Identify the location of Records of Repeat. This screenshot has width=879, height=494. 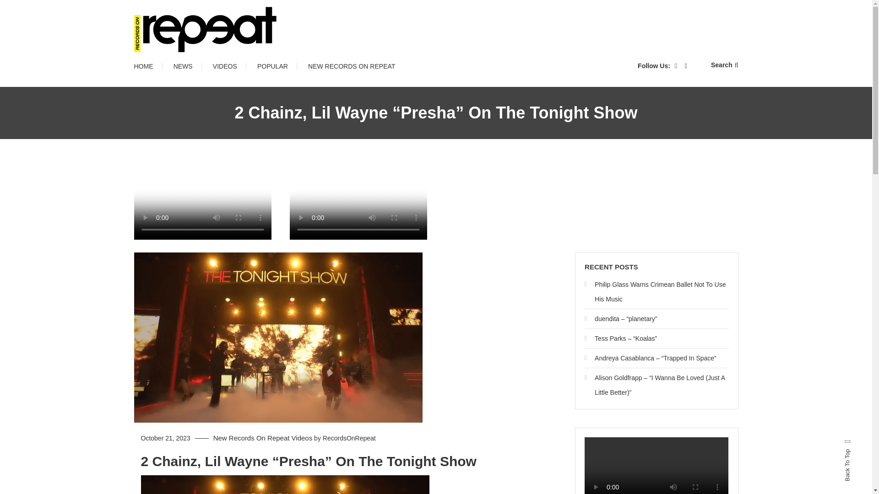
(206, 64).